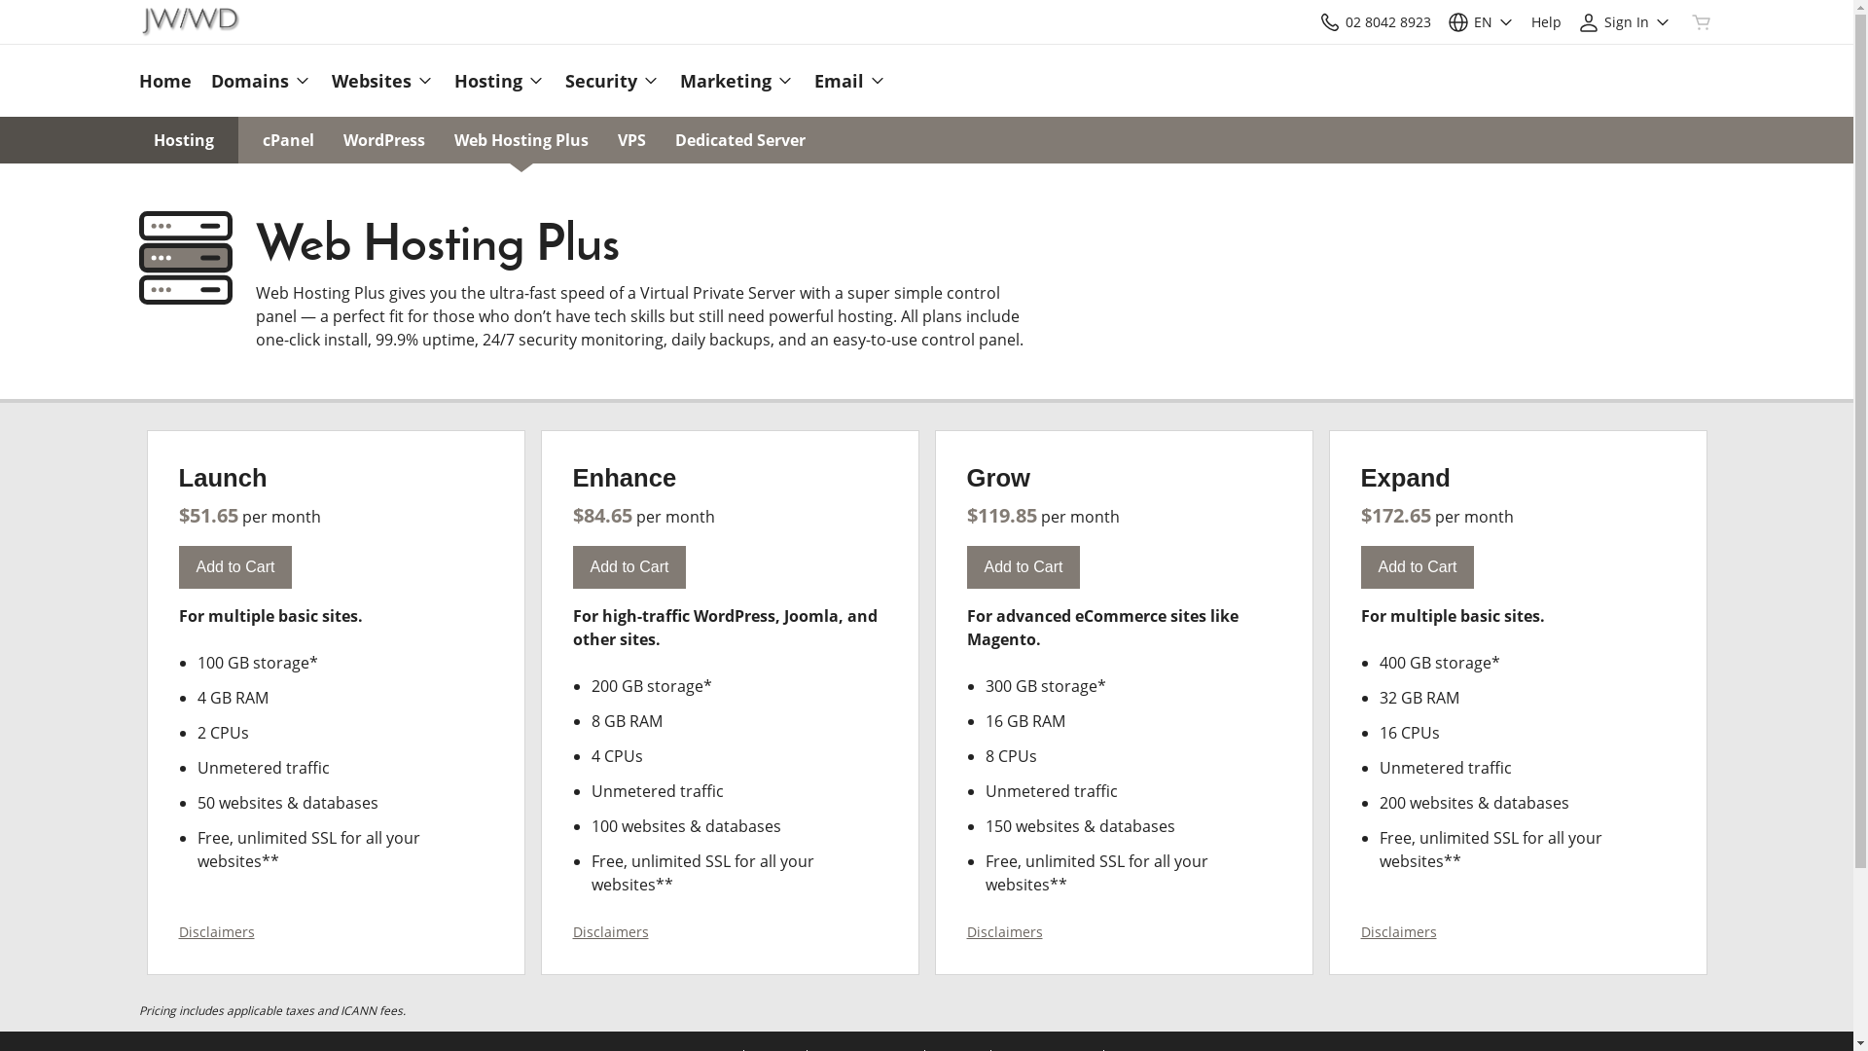 This screenshot has height=1051, width=1868. What do you see at coordinates (1624, 21) in the screenshot?
I see `Sign In` at bounding box center [1624, 21].